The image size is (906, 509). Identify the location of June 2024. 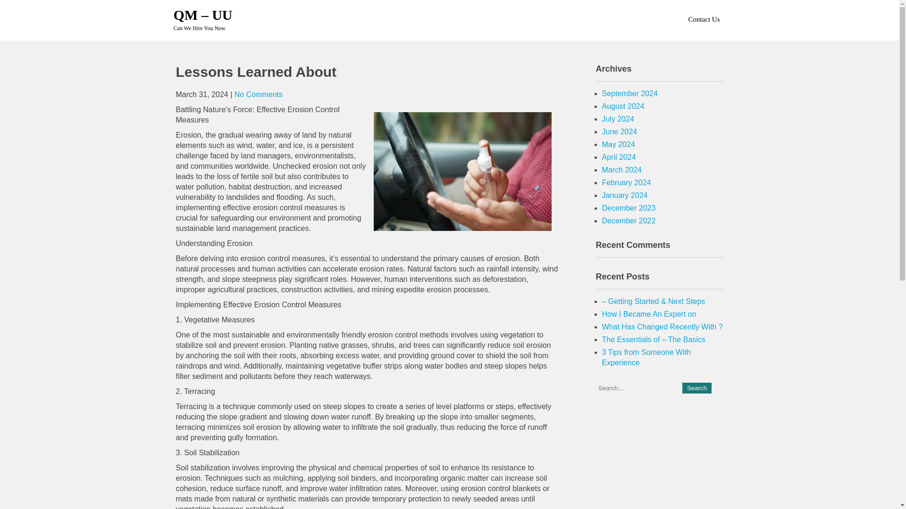
(620, 132).